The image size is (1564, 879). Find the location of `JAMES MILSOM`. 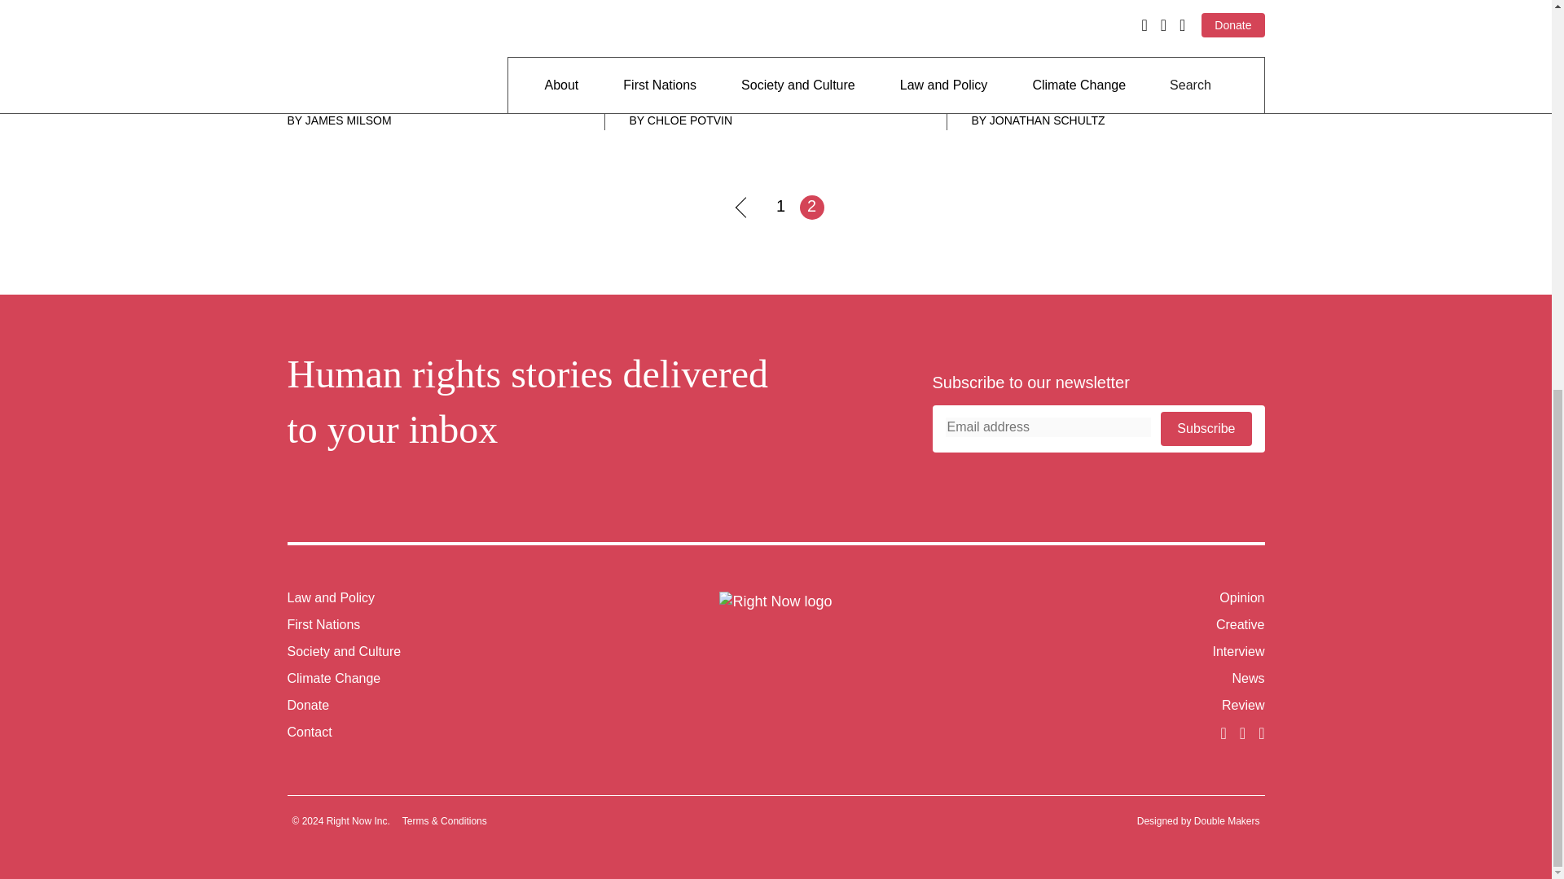

JAMES MILSOM is located at coordinates (349, 120).